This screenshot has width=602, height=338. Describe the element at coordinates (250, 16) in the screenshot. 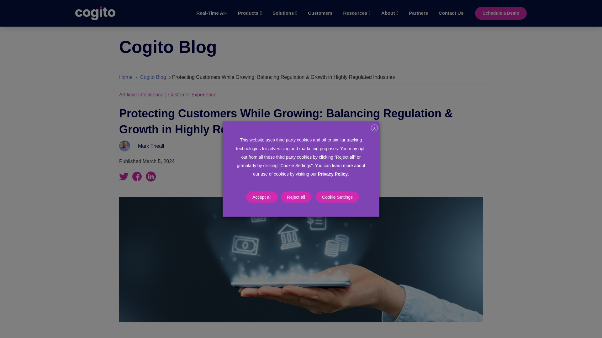

I see `Products` at that location.